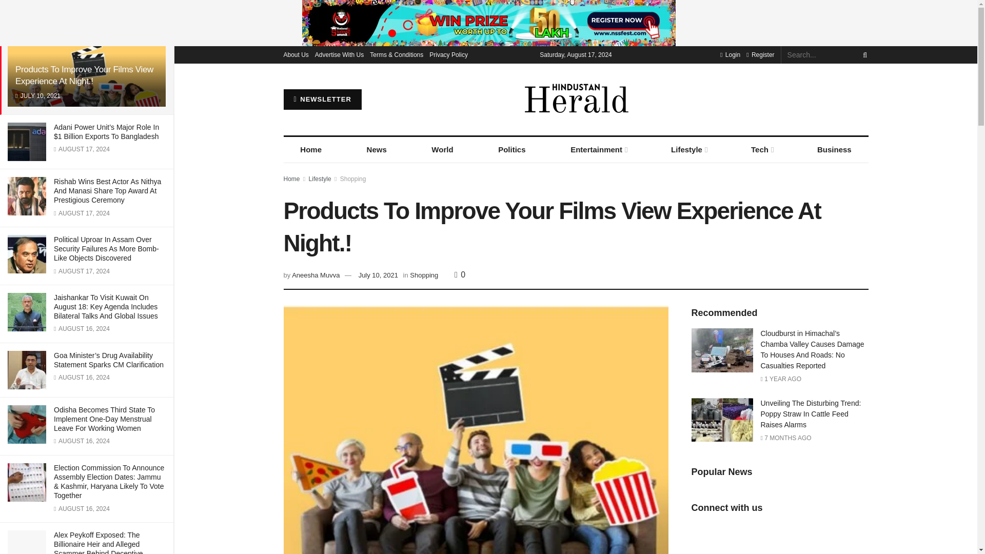 This screenshot has height=554, width=985. What do you see at coordinates (448, 54) in the screenshot?
I see `Privacy Policy` at bounding box center [448, 54].